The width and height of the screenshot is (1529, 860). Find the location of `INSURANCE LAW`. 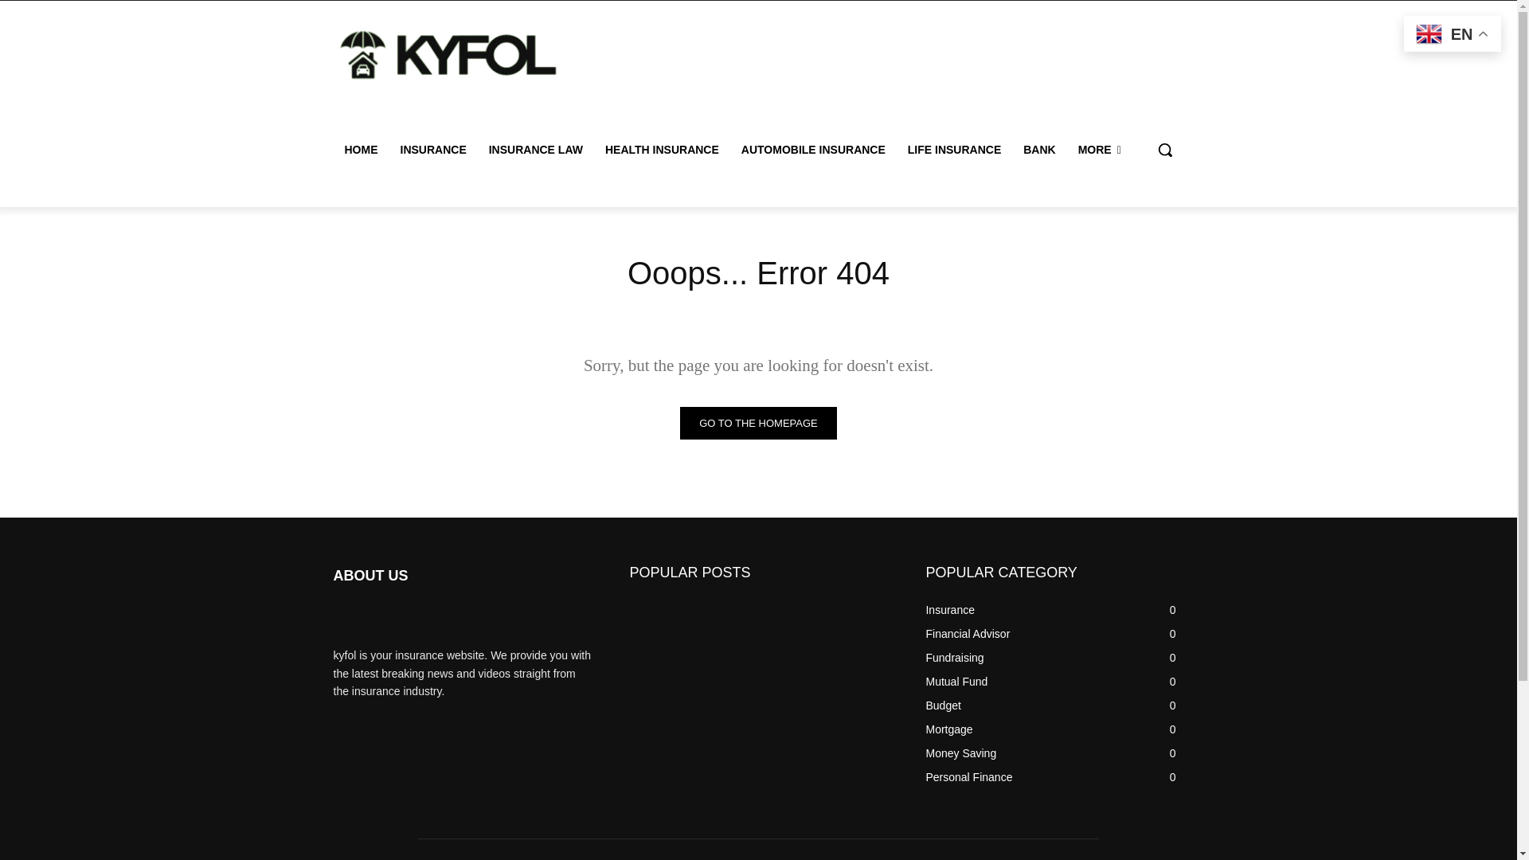

INSURANCE LAW is located at coordinates (535, 150).